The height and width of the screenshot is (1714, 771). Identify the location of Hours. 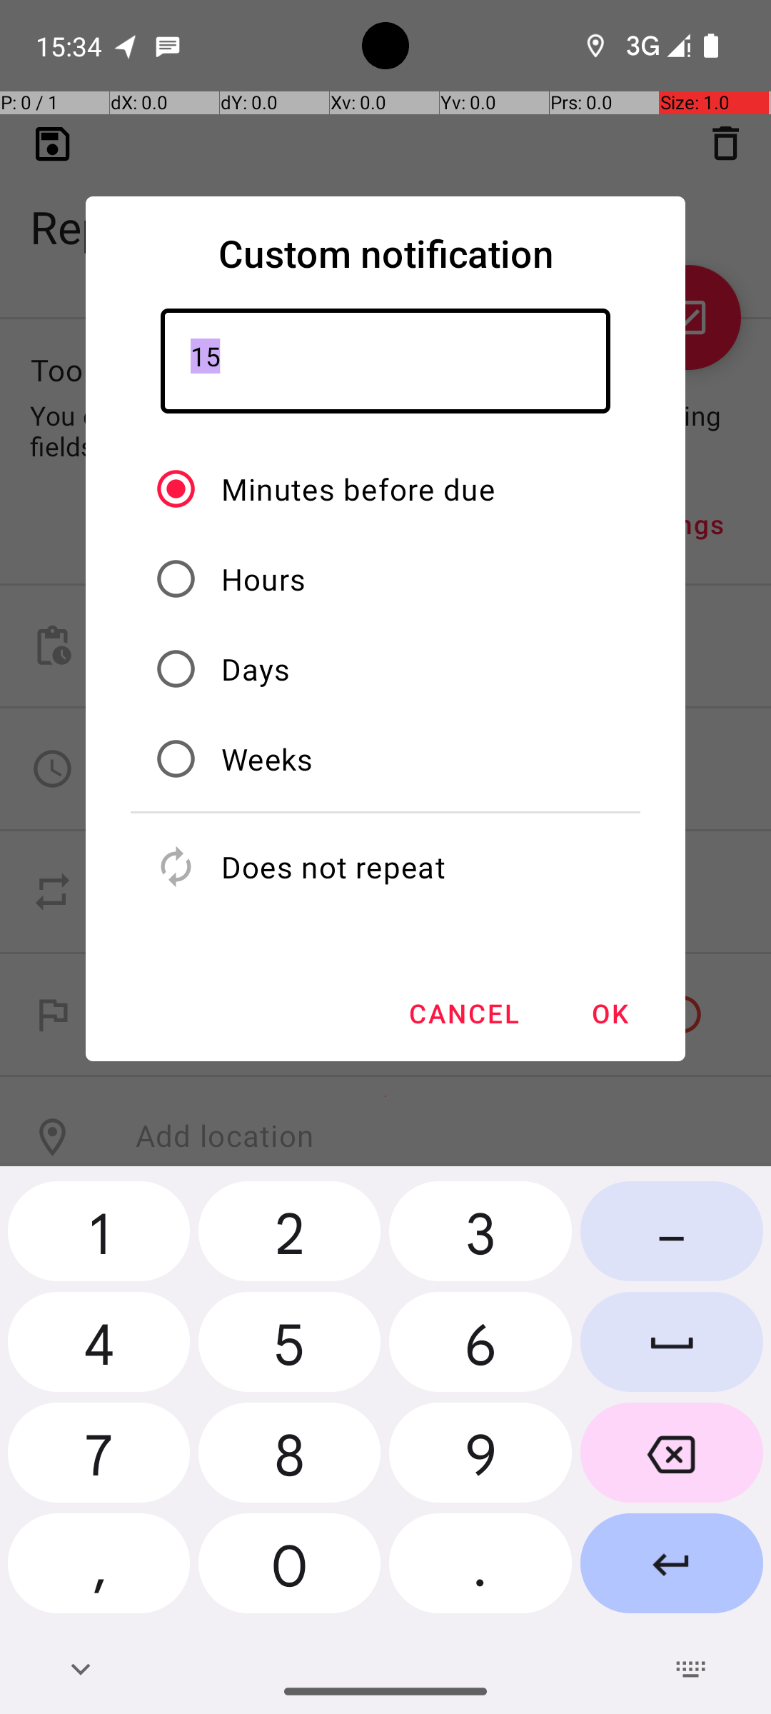
(264, 578).